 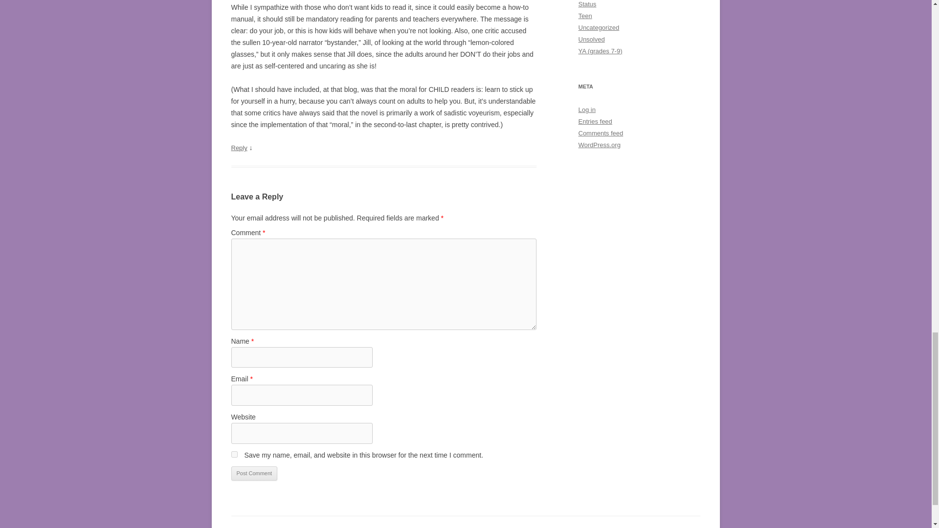 I want to click on yes, so click(x=234, y=455).